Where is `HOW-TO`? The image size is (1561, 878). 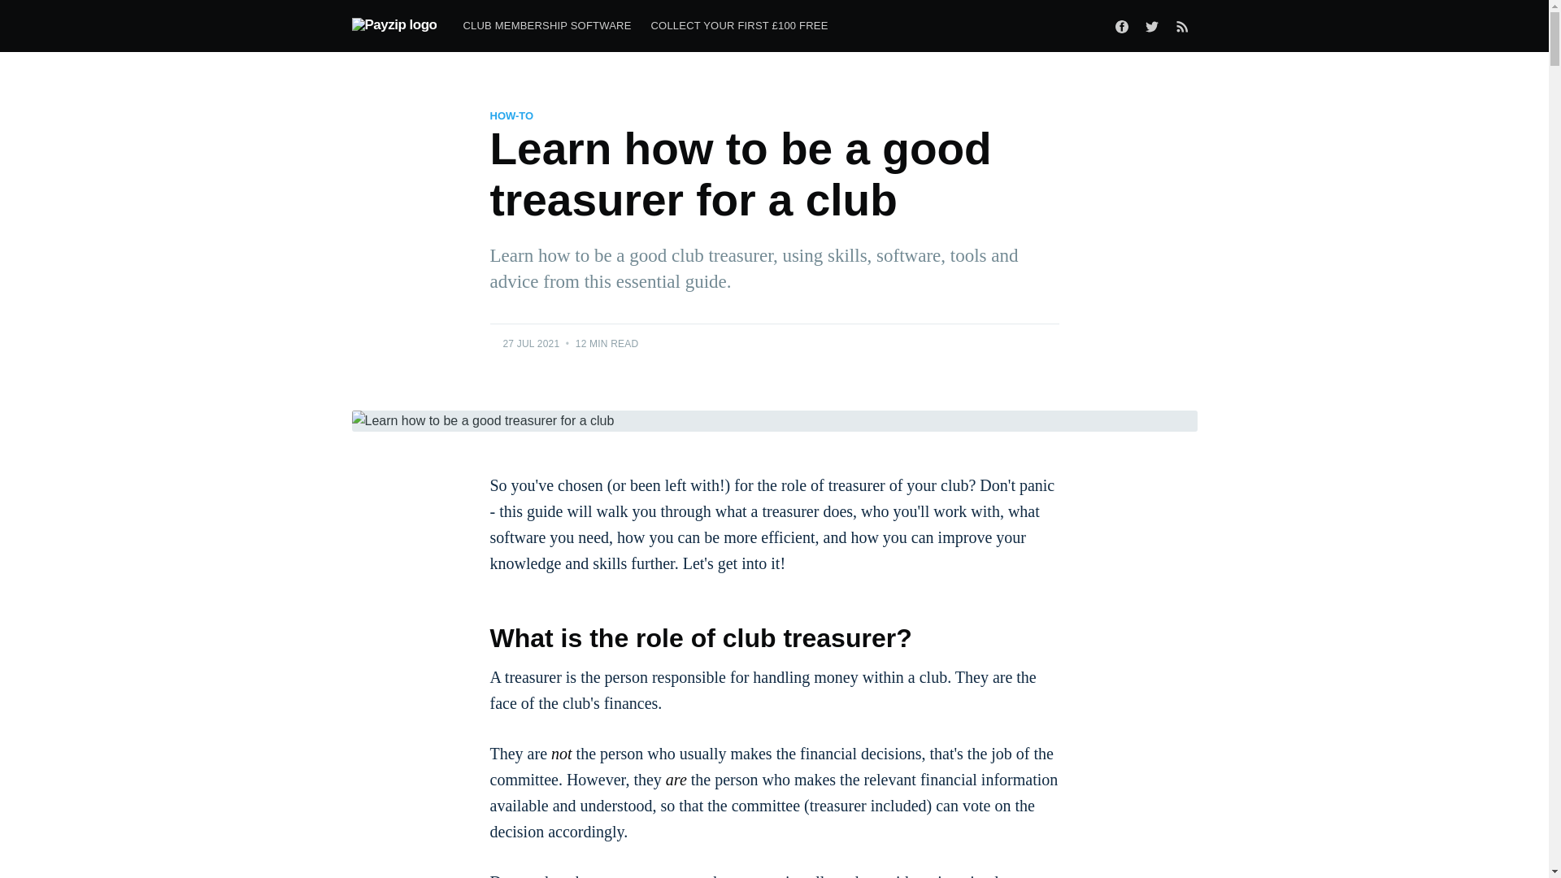
HOW-TO is located at coordinates (511, 115).